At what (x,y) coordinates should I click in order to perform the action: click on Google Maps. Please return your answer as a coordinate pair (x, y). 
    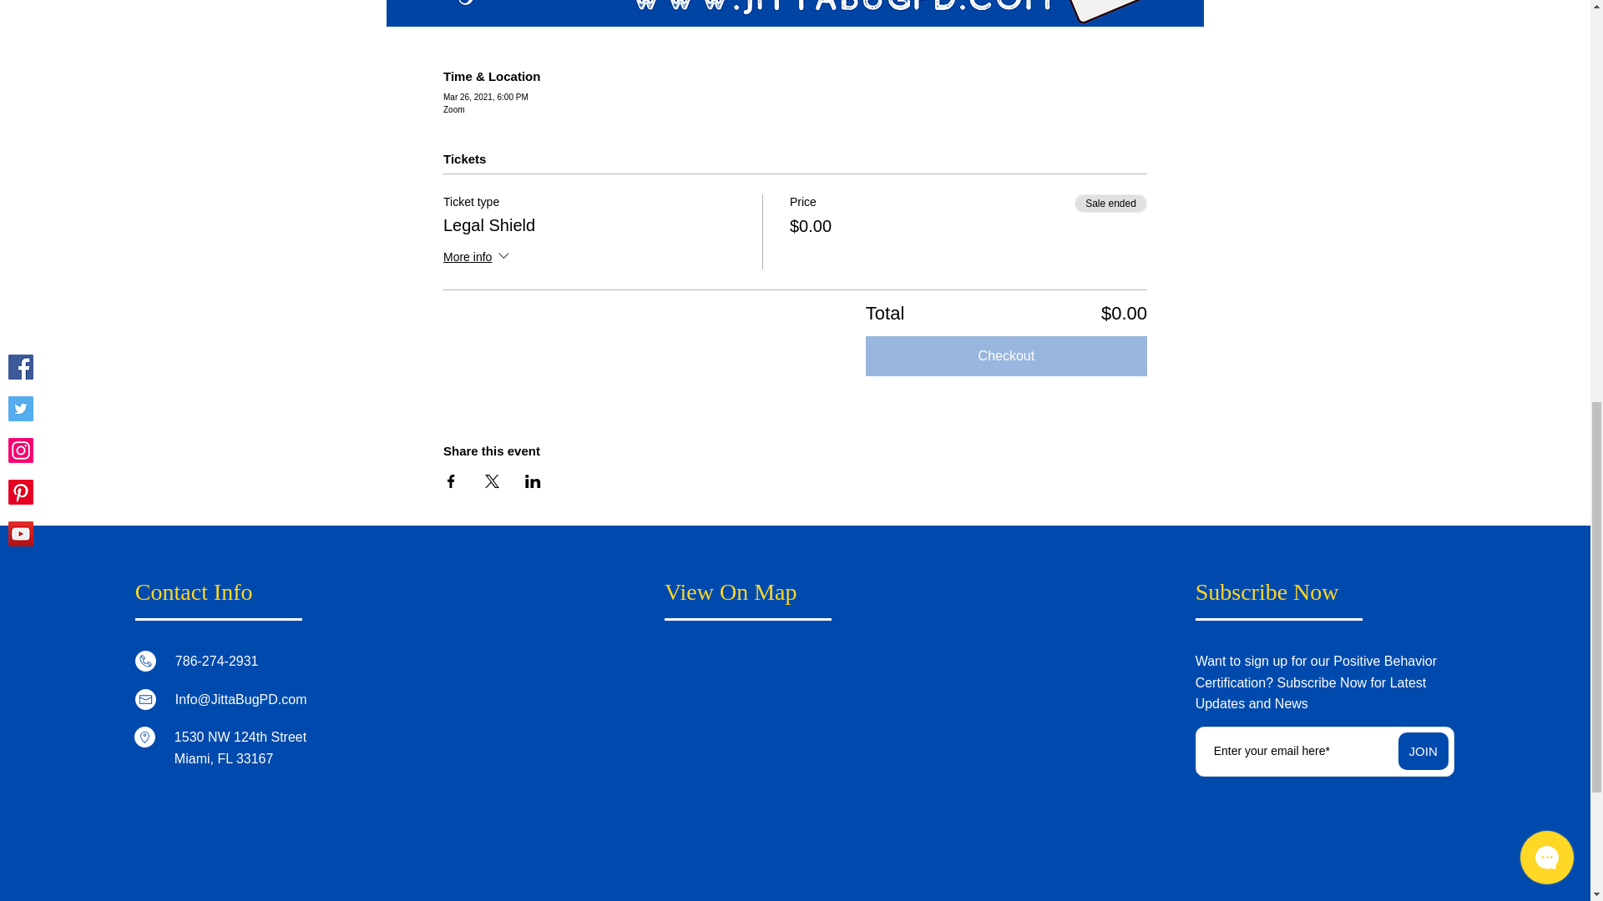
    Looking at the image, I should click on (793, 754).